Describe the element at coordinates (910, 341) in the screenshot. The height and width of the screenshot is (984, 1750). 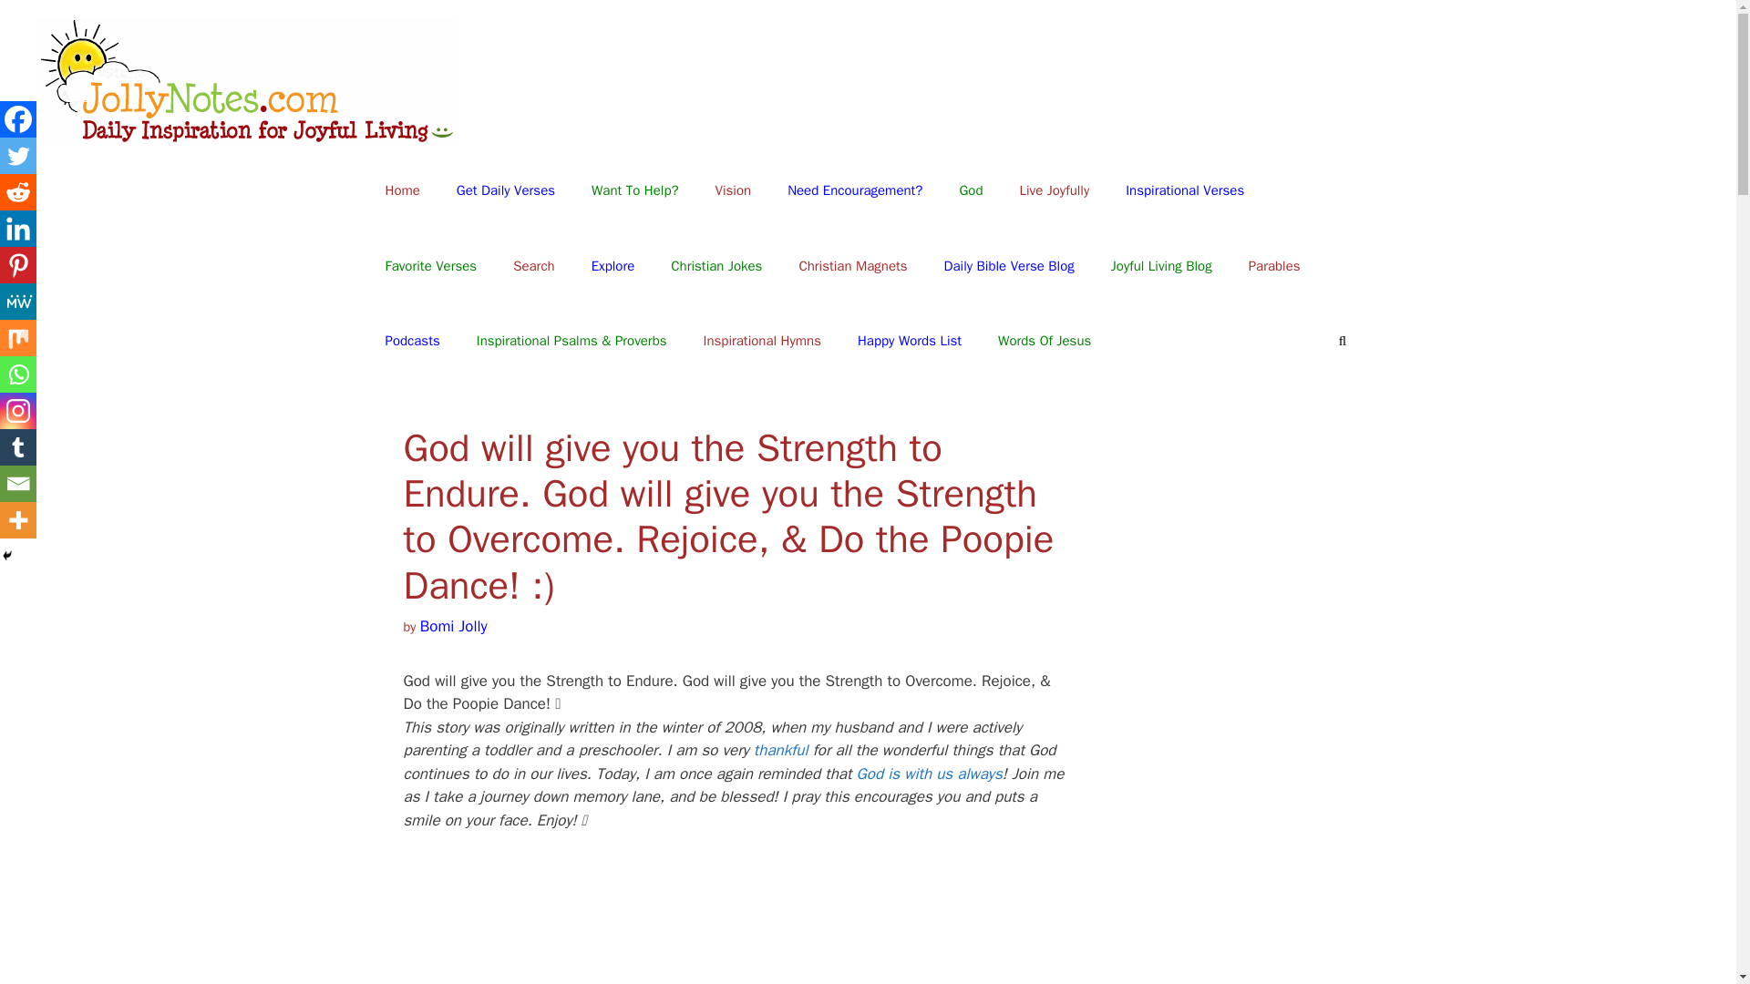
I see `Happy Words List` at that location.